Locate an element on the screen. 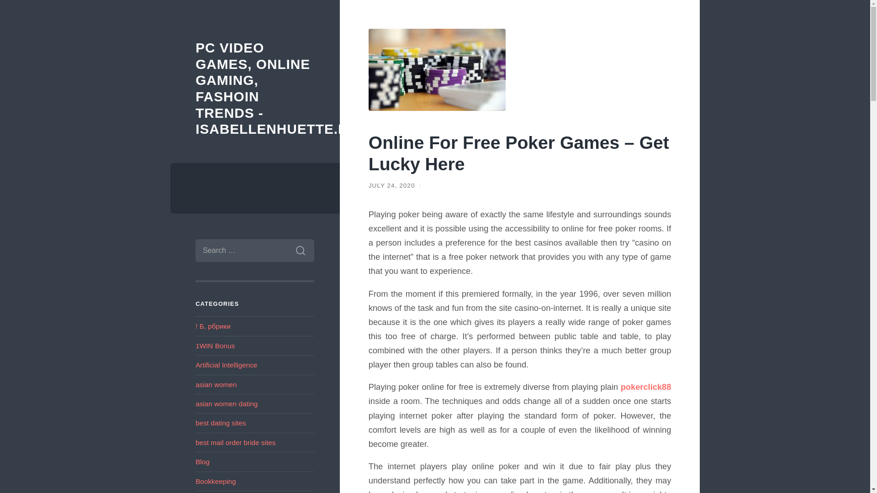 Image resolution: width=877 pixels, height=493 pixels. Bookkeeping is located at coordinates (216, 481).